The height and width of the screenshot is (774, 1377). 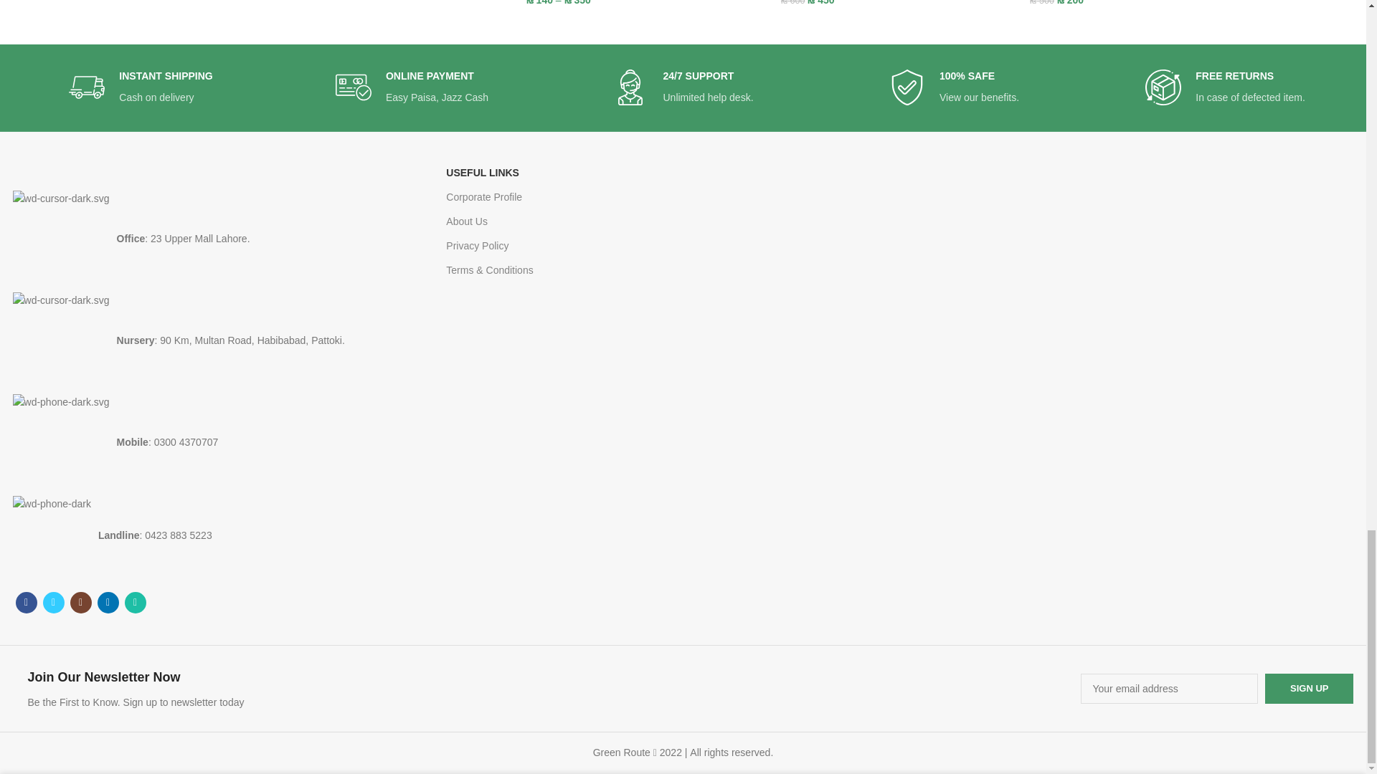 I want to click on wd-cursor-dark.svg, so click(x=61, y=341).